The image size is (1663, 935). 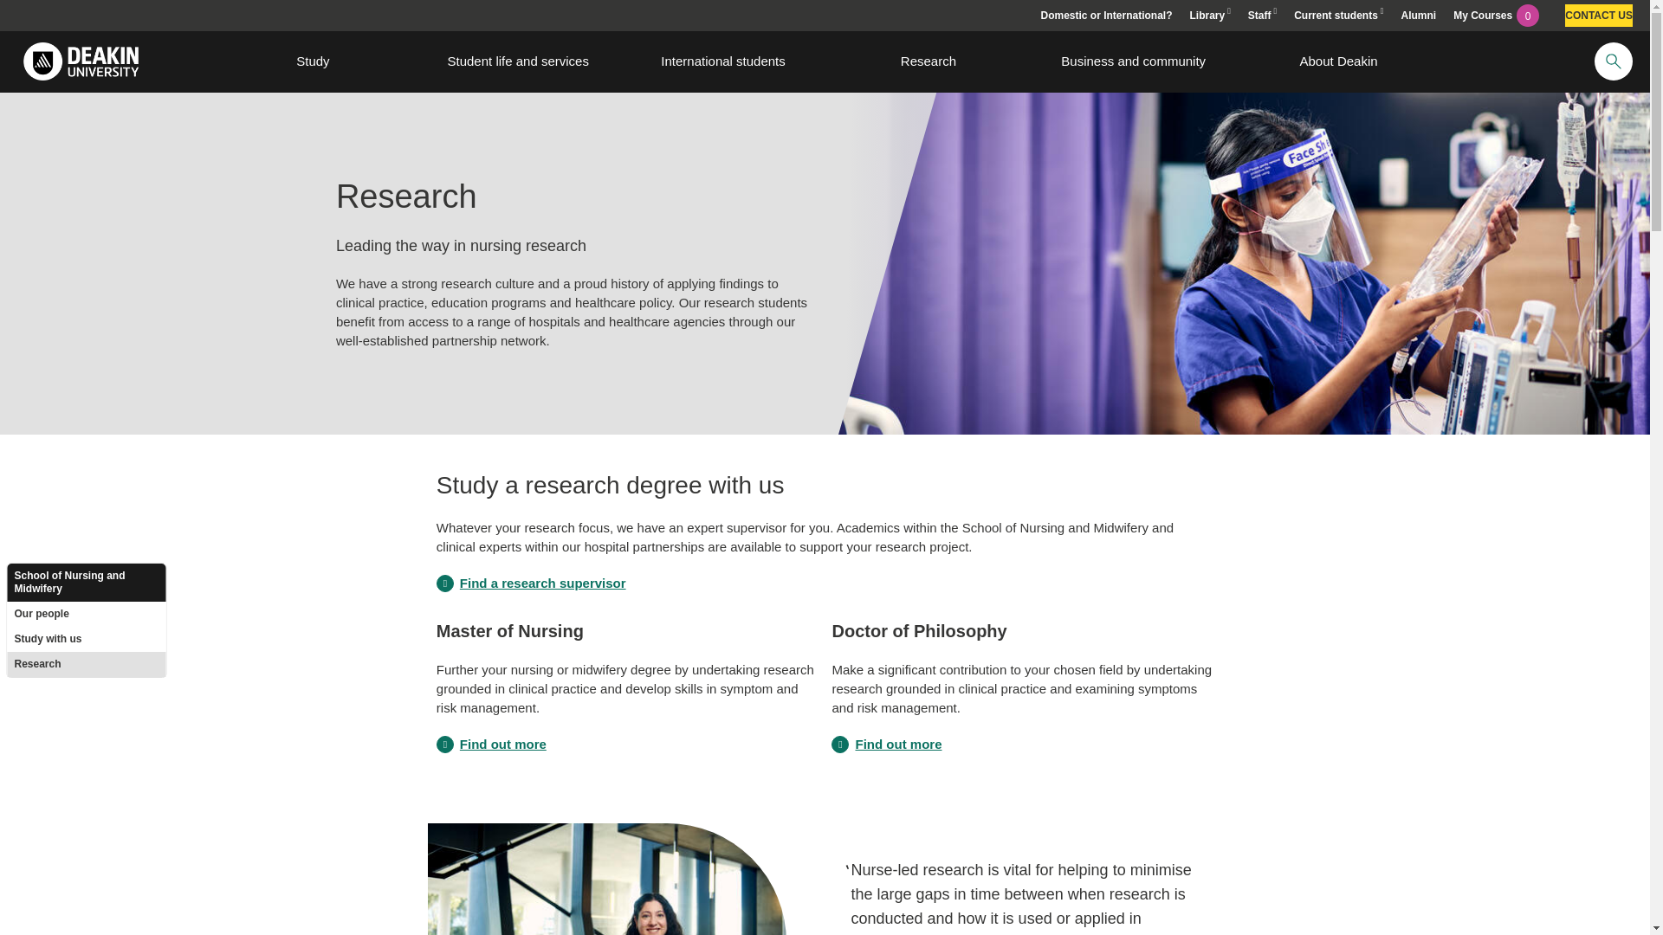 What do you see at coordinates (80, 61) in the screenshot?
I see `Deakin University Australia` at bounding box center [80, 61].